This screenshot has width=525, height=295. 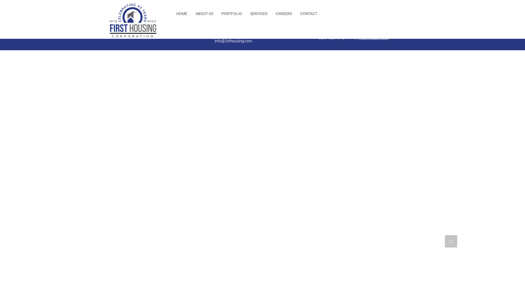 I want to click on CONTACT, so click(x=309, y=14).